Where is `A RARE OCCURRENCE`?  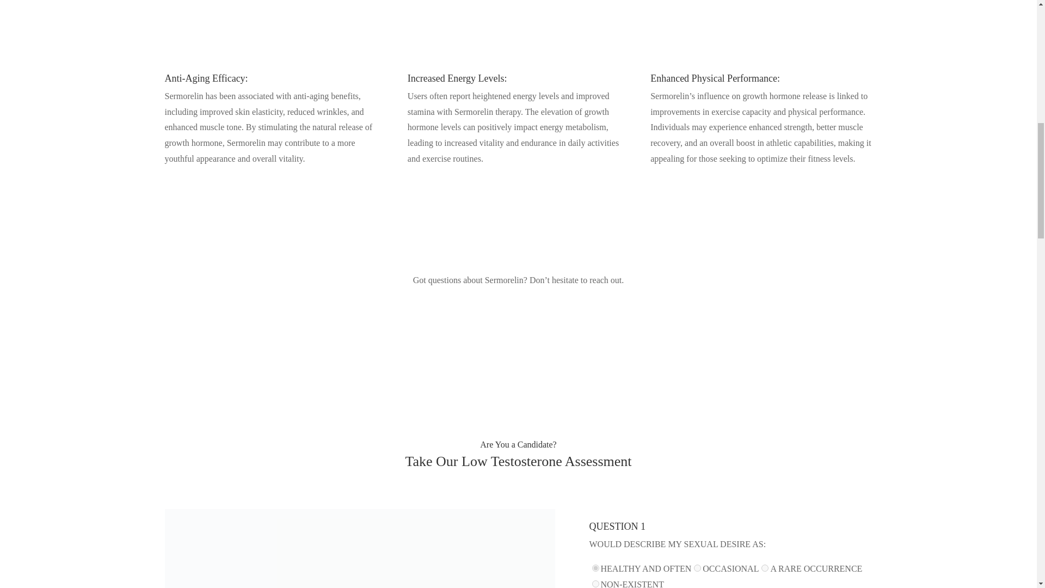
A RARE OCCURRENCE is located at coordinates (765, 567).